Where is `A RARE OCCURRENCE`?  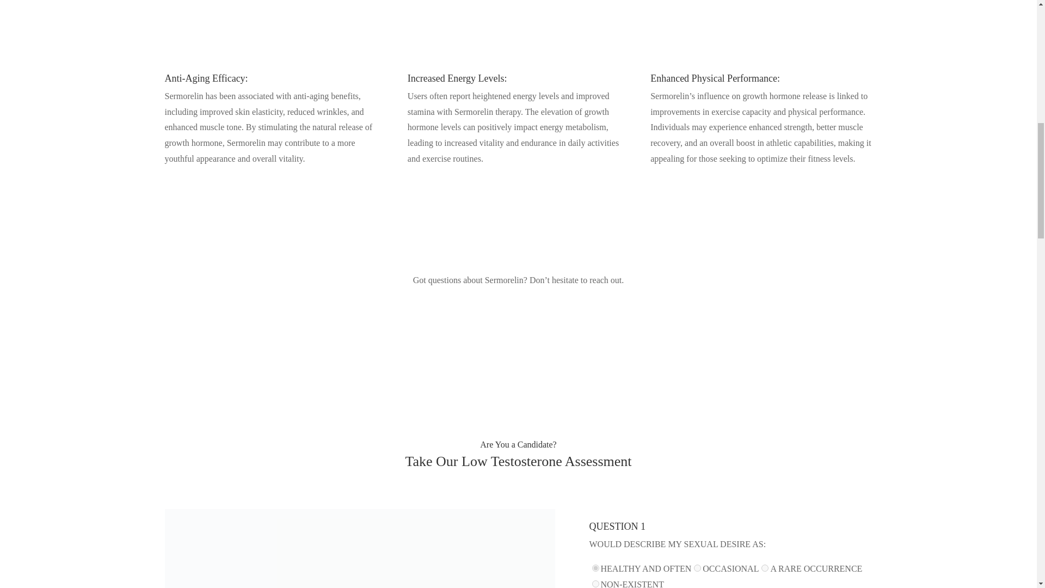
A RARE OCCURRENCE is located at coordinates (765, 567).